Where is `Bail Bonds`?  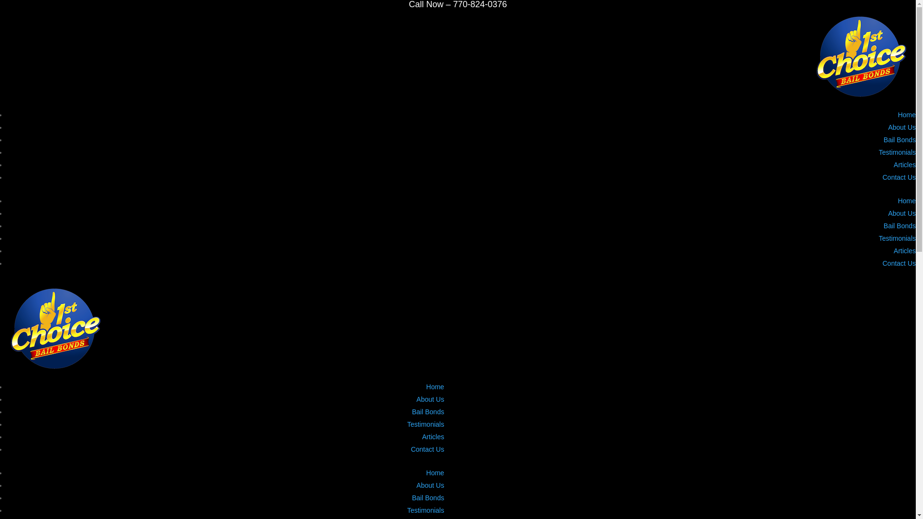
Bail Bonds is located at coordinates (428, 412).